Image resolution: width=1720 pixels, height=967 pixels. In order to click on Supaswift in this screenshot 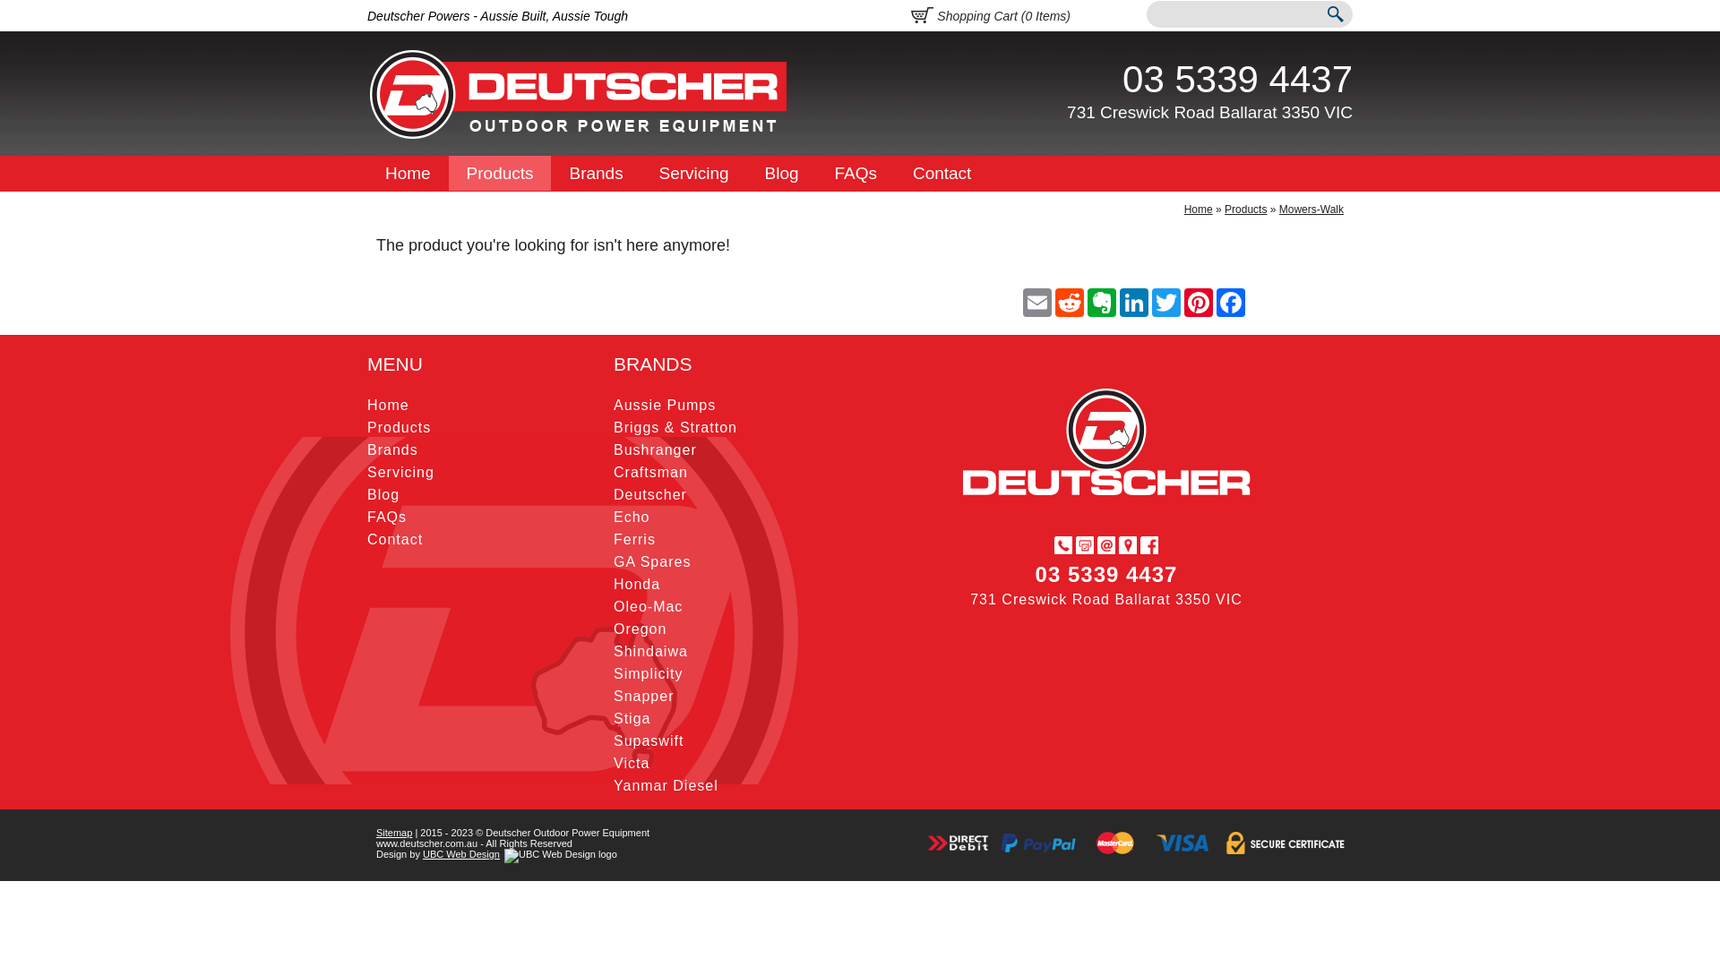, I will do `click(649, 741)`.